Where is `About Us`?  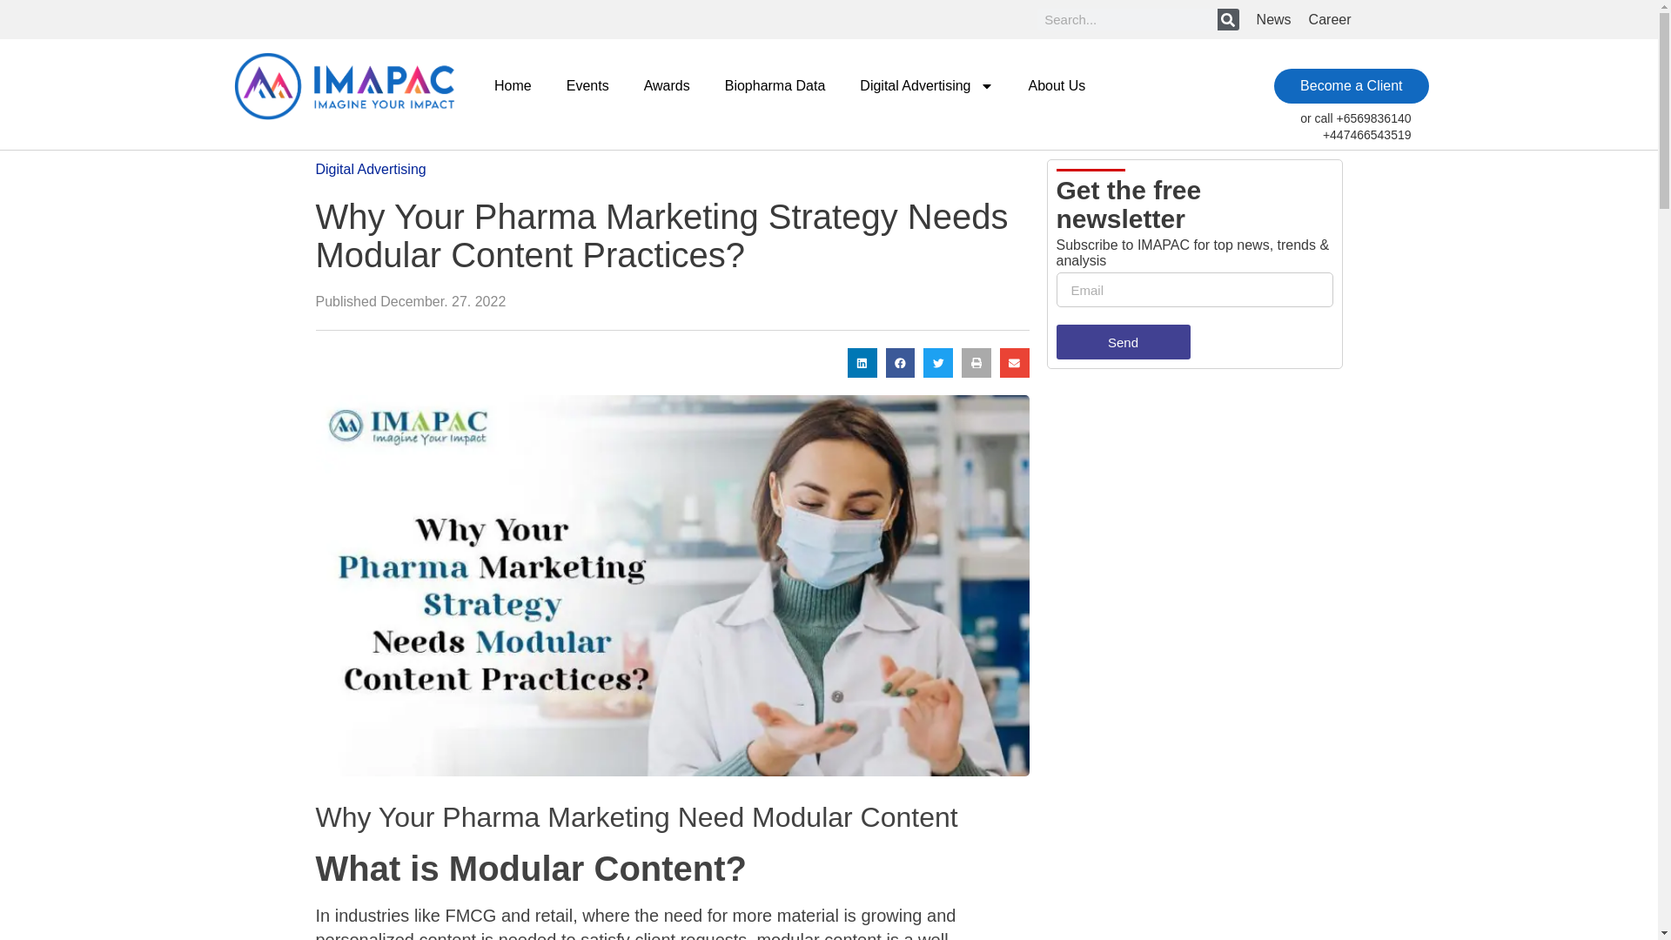 About Us is located at coordinates (1057, 85).